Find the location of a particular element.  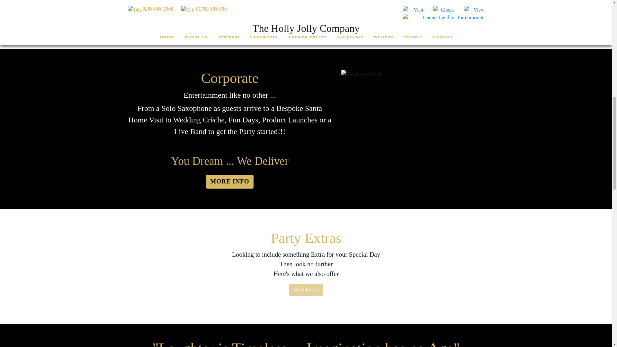

MORE INFO is located at coordinates (277, 22).